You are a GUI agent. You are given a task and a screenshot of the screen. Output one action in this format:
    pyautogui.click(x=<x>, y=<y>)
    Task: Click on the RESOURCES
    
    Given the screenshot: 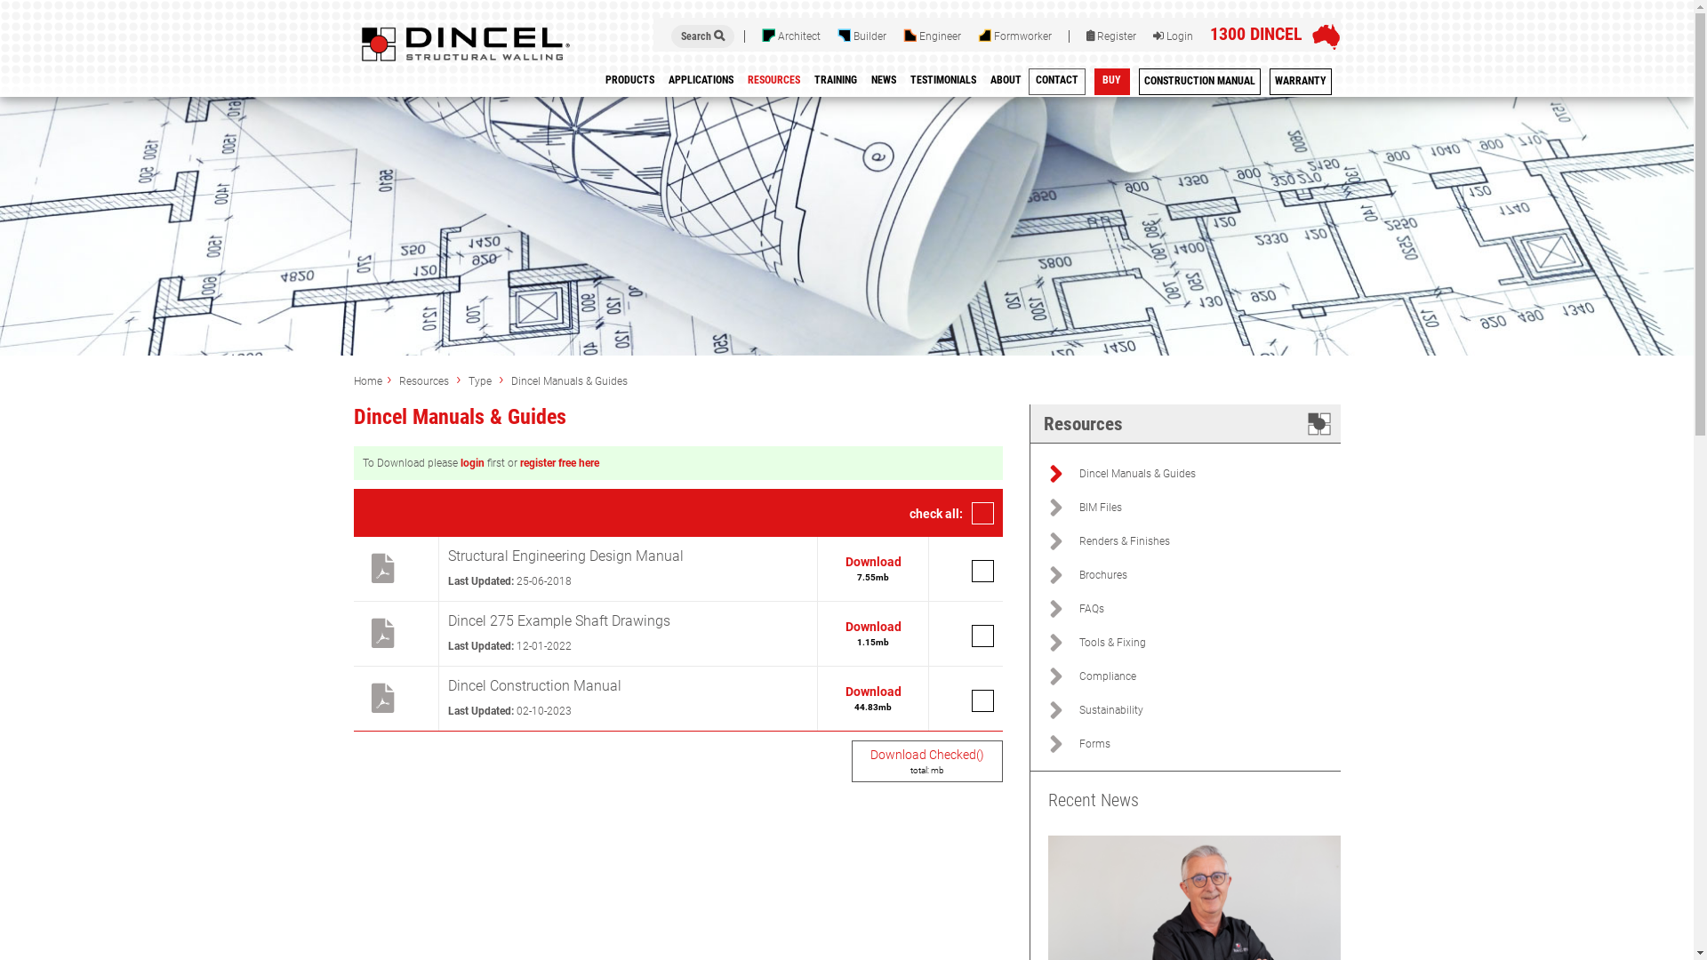 What is the action you would take?
    pyautogui.click(x=773, y=84)
    